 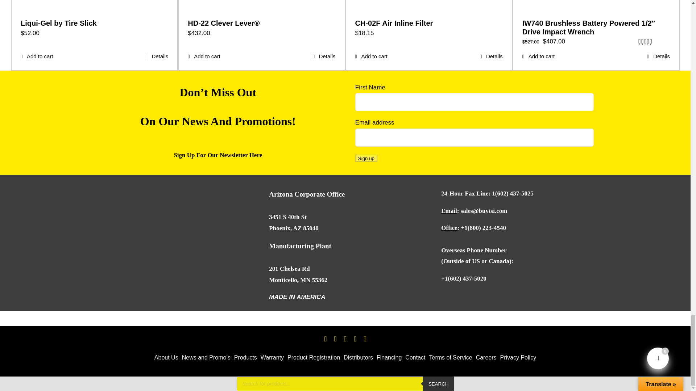 What do you see at coordinates (151, 221) in the screenshot?
I see `TSI LOGO WHITE, Bright Yellow` at bounding box center [151, 221].